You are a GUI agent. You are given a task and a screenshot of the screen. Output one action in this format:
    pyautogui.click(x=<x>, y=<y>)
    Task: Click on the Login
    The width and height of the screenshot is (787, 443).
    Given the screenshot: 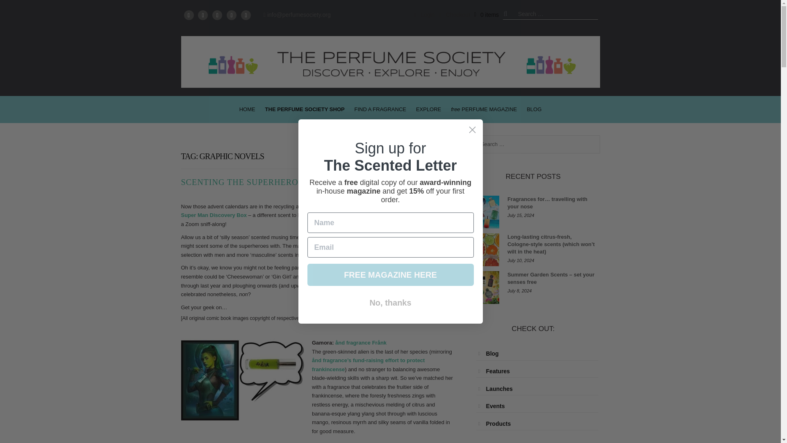 What is the action you would take?
    pyautogui.click(x=424, y=15)
    